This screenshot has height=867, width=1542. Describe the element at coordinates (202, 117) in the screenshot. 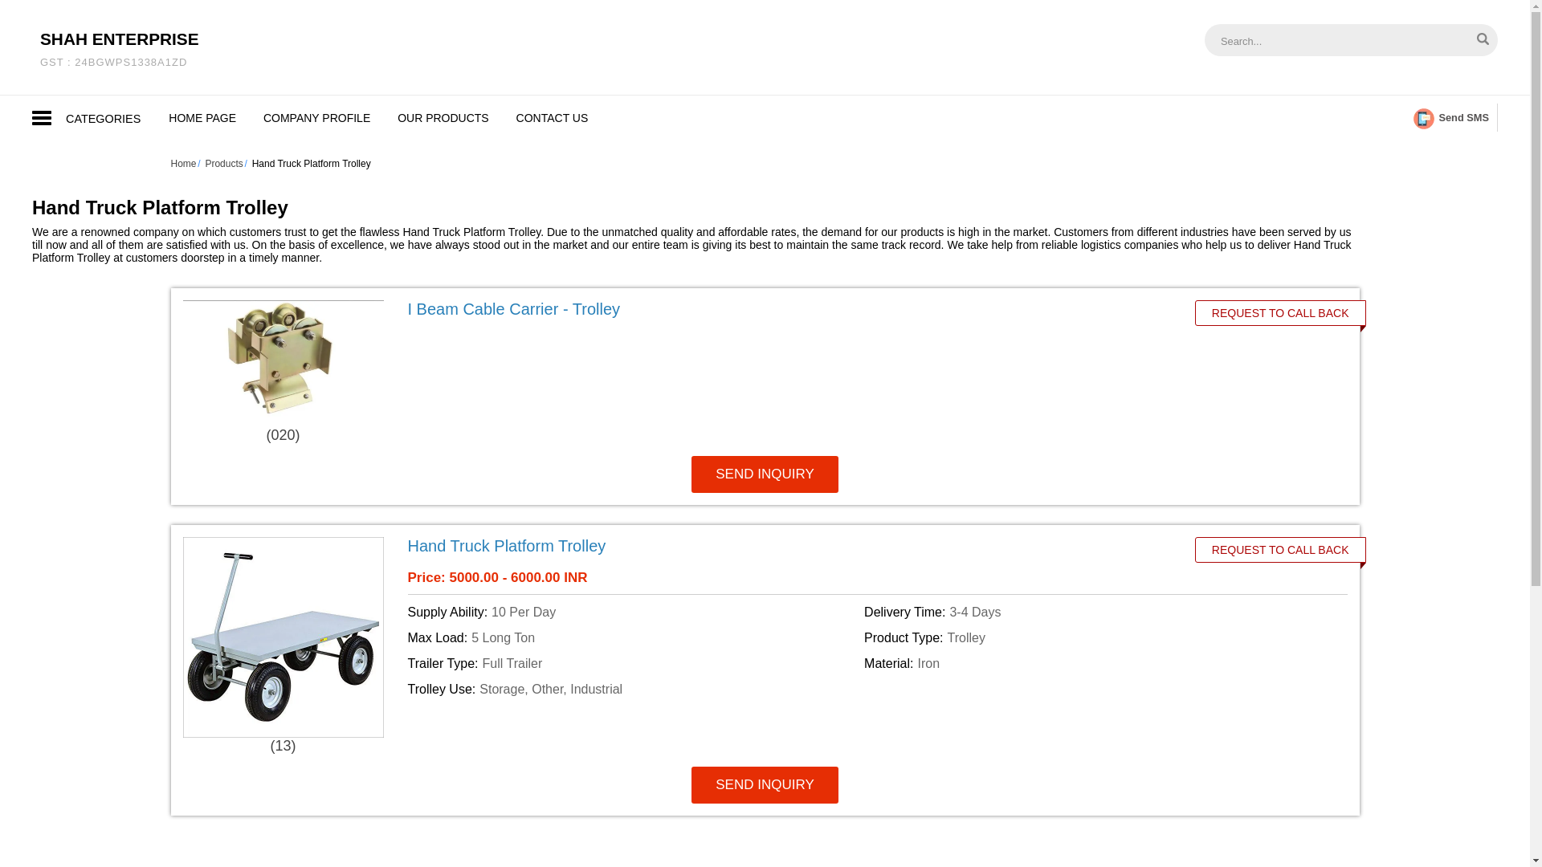

I see `I Beam Cable Carrier - Trolley` at that location.